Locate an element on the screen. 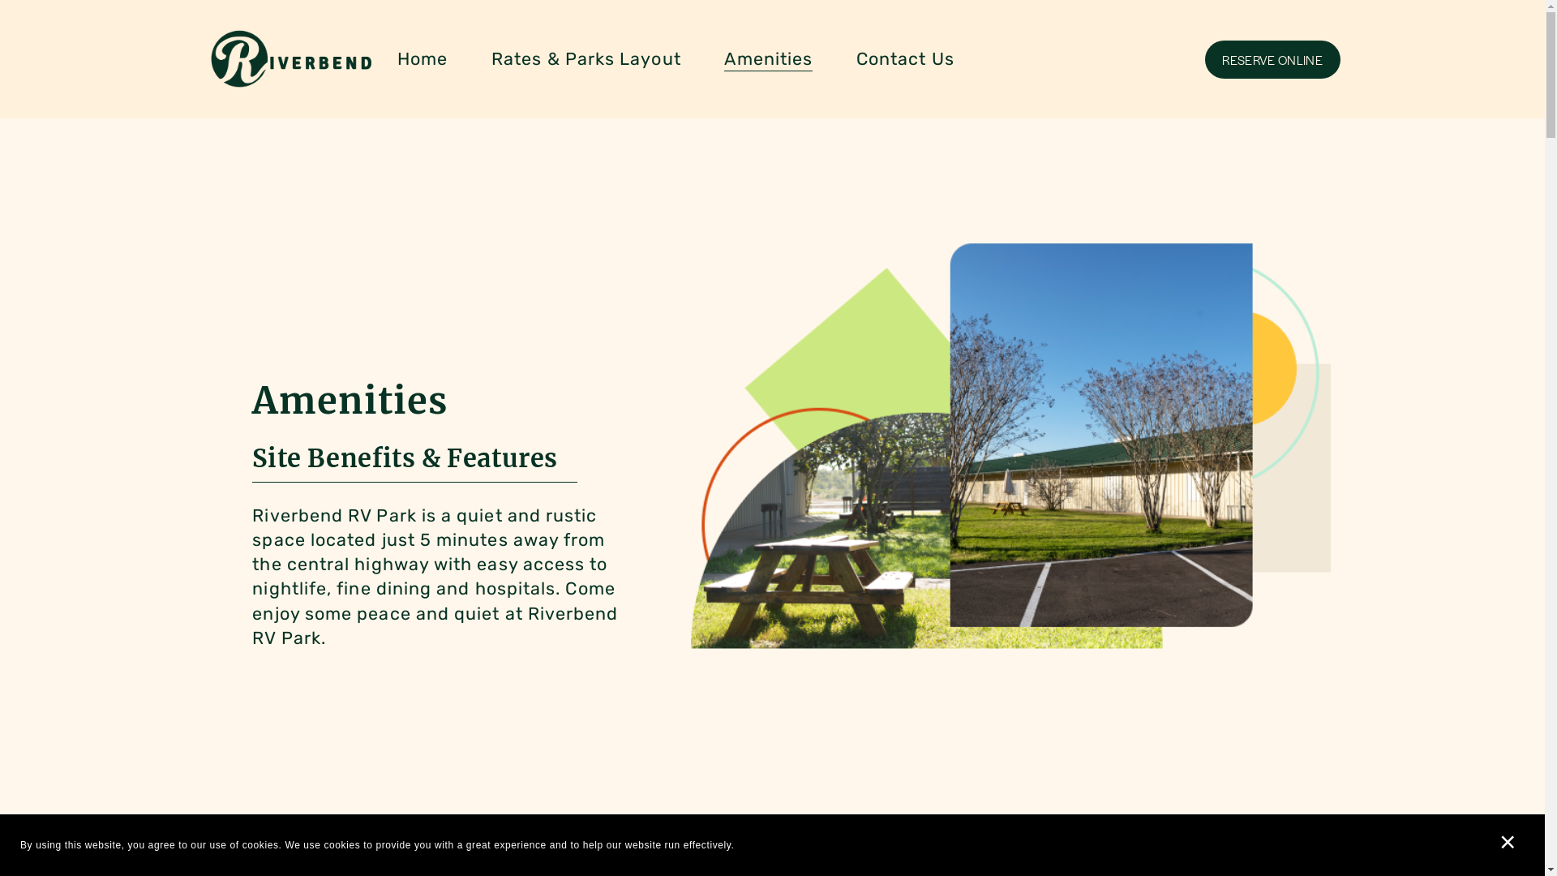 This screenshot has width=1557, height=876. Amenities is located at coordinates (769, 60).